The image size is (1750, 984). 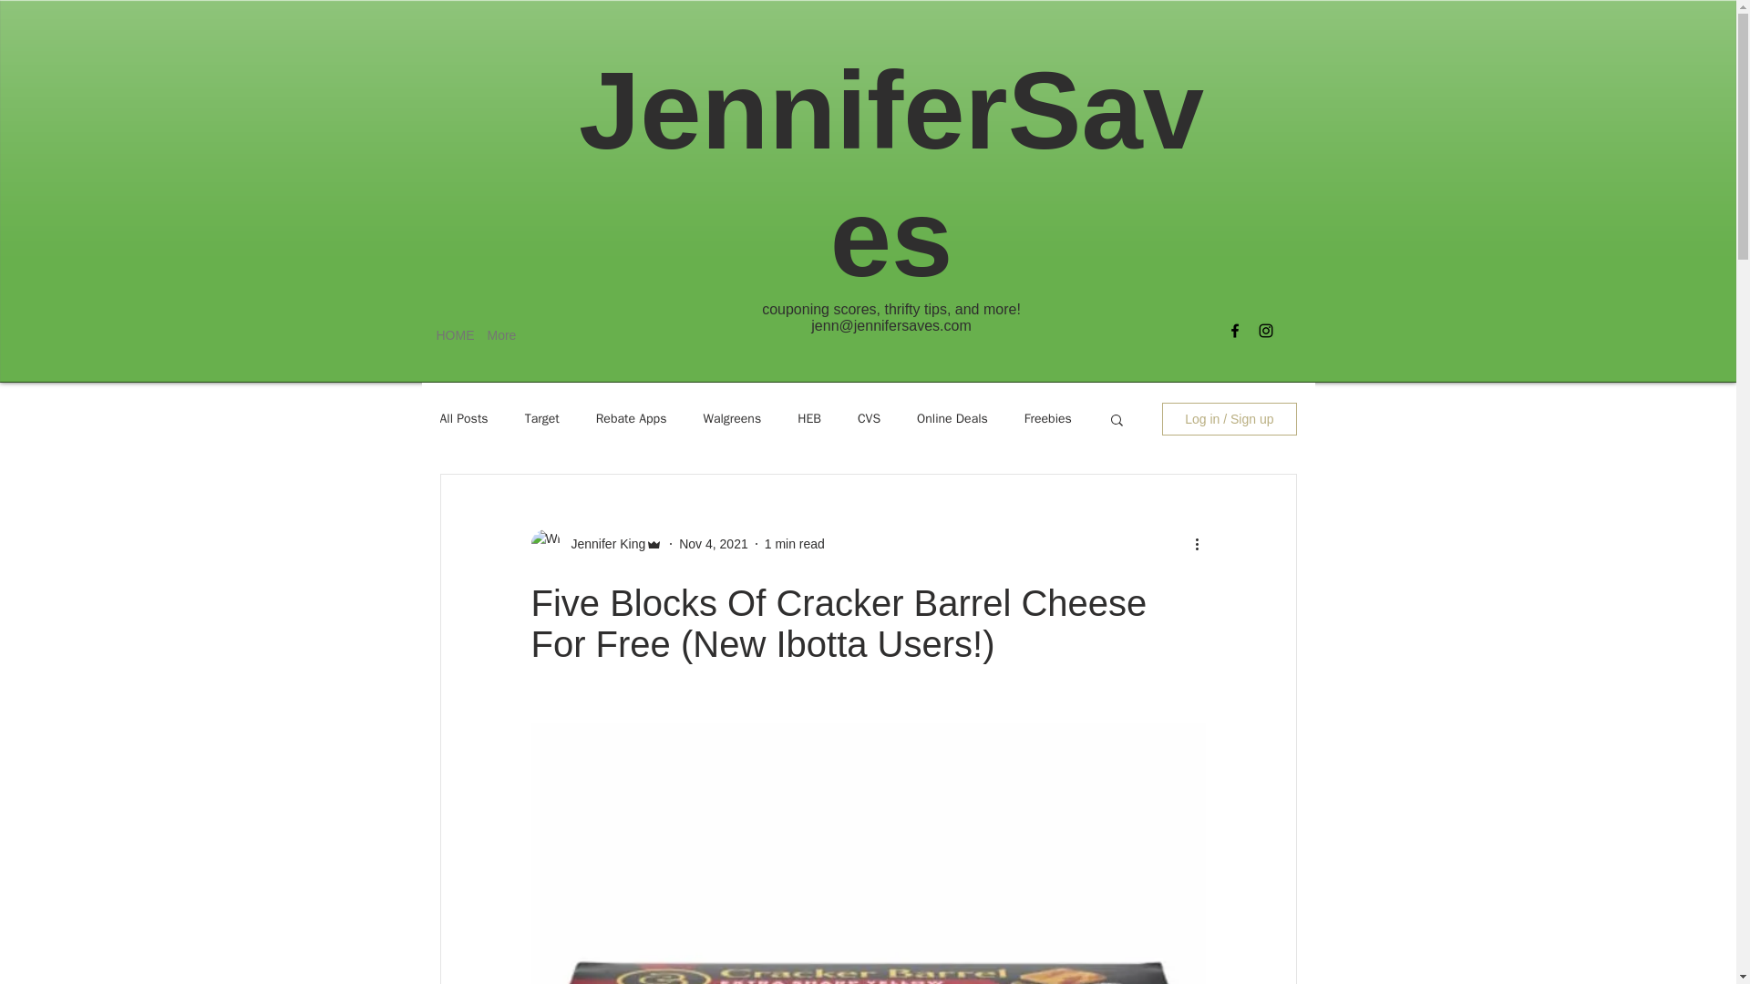 What do you see at coordinates (602, 543) in the screenshot?
I see `Jennifer King` at bounding box center [602, 543].